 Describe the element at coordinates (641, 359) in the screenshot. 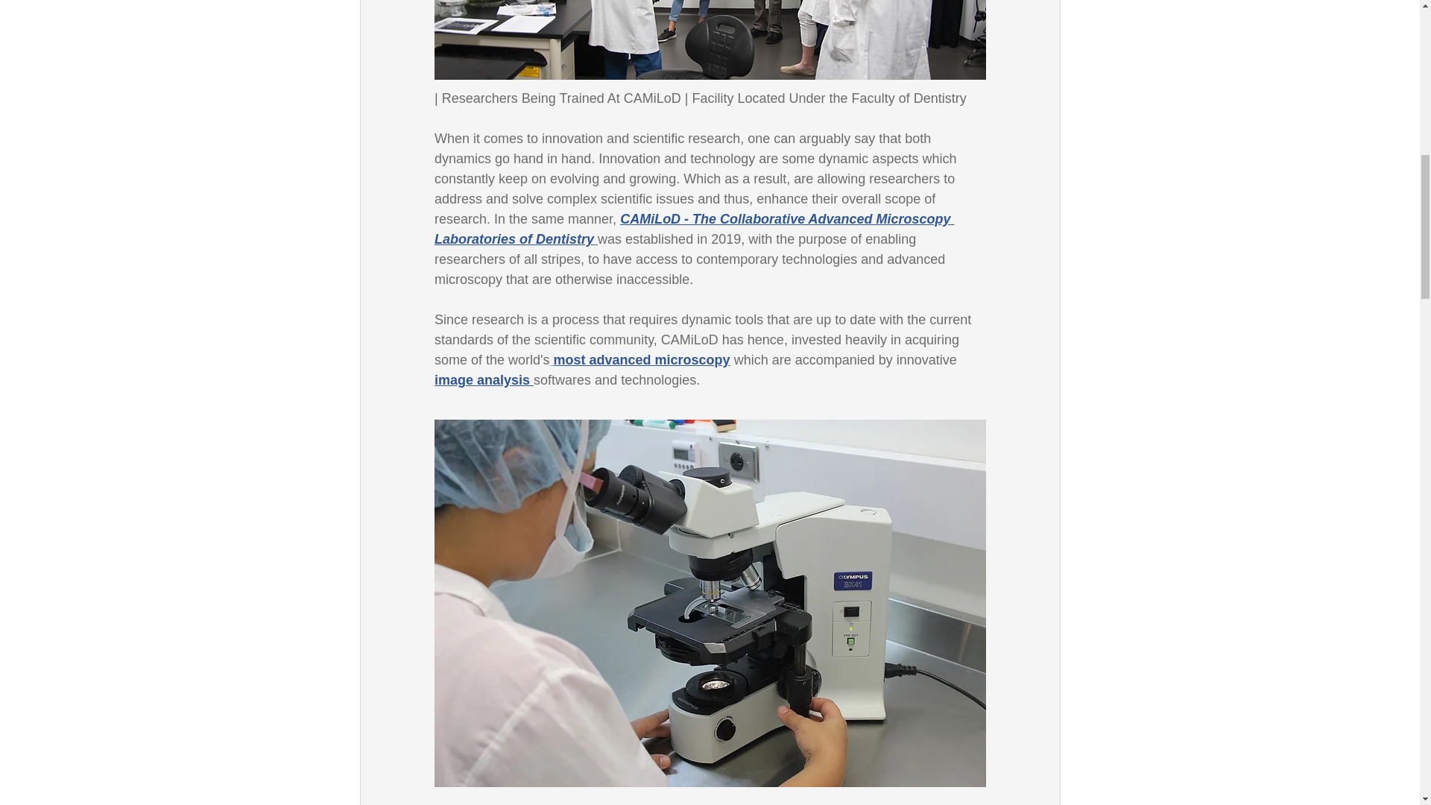

I see `most advanced microscopy` at that location.